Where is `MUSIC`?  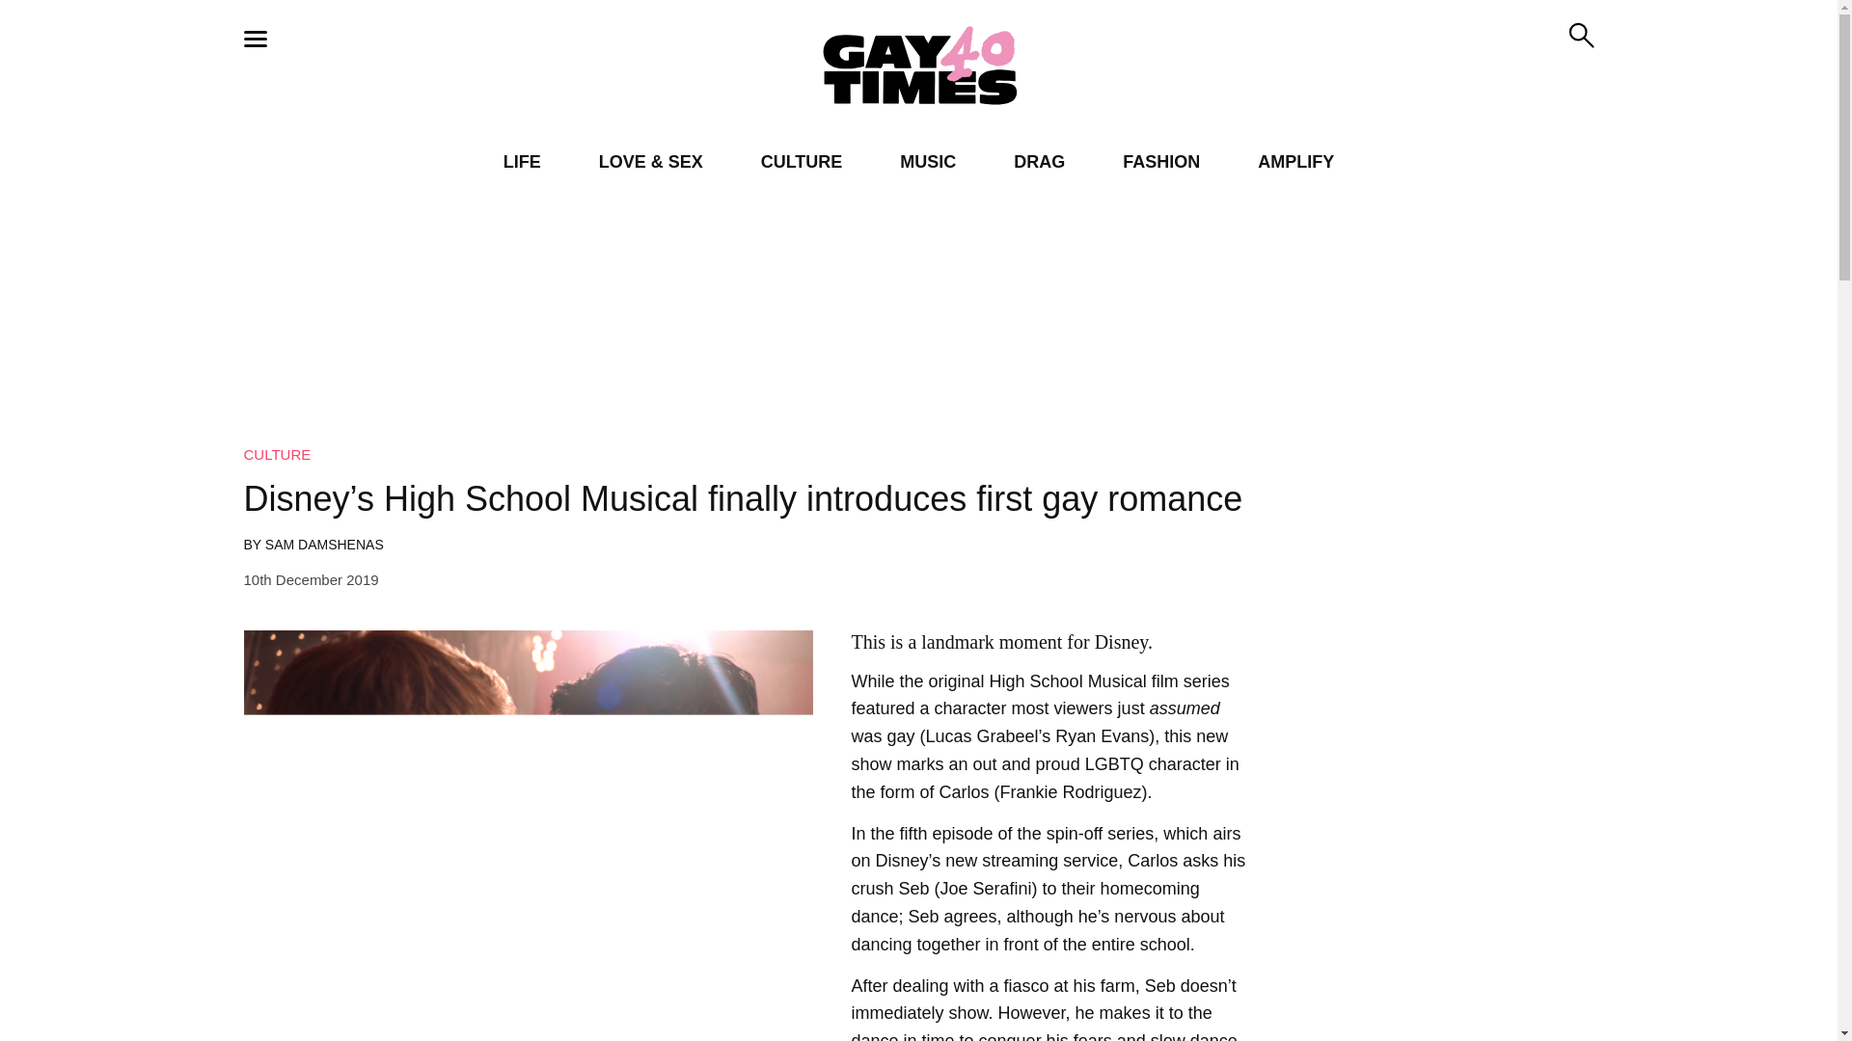
MUSIC is located at coordinates (928, 162).